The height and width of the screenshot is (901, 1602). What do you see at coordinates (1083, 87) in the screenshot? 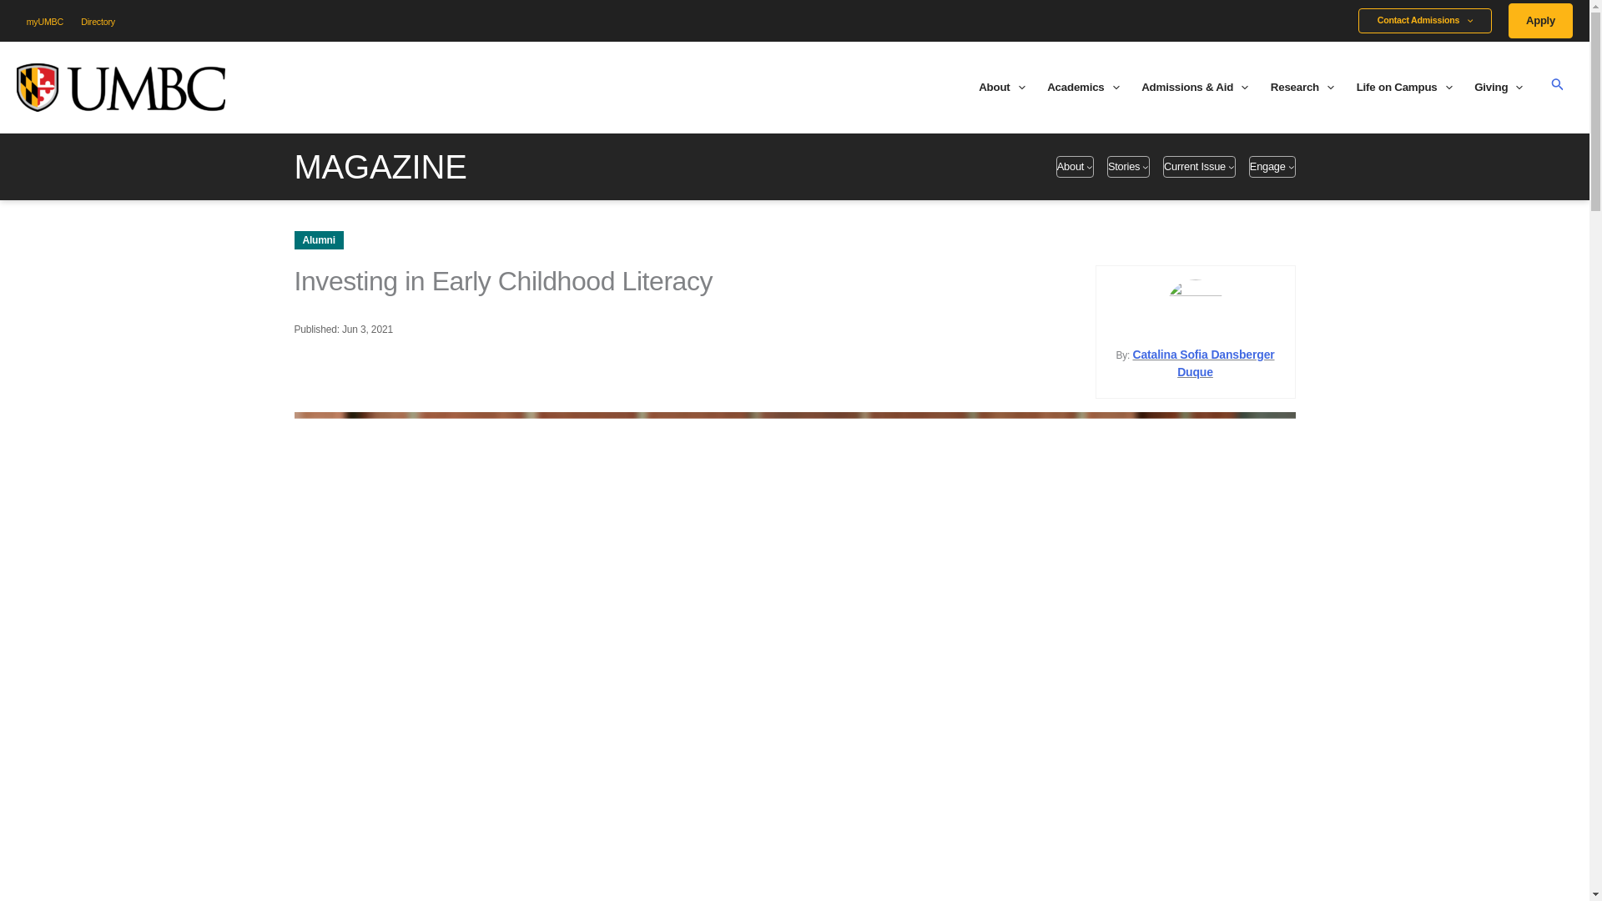
I see `Academics` at bounding box center [1083, 87].